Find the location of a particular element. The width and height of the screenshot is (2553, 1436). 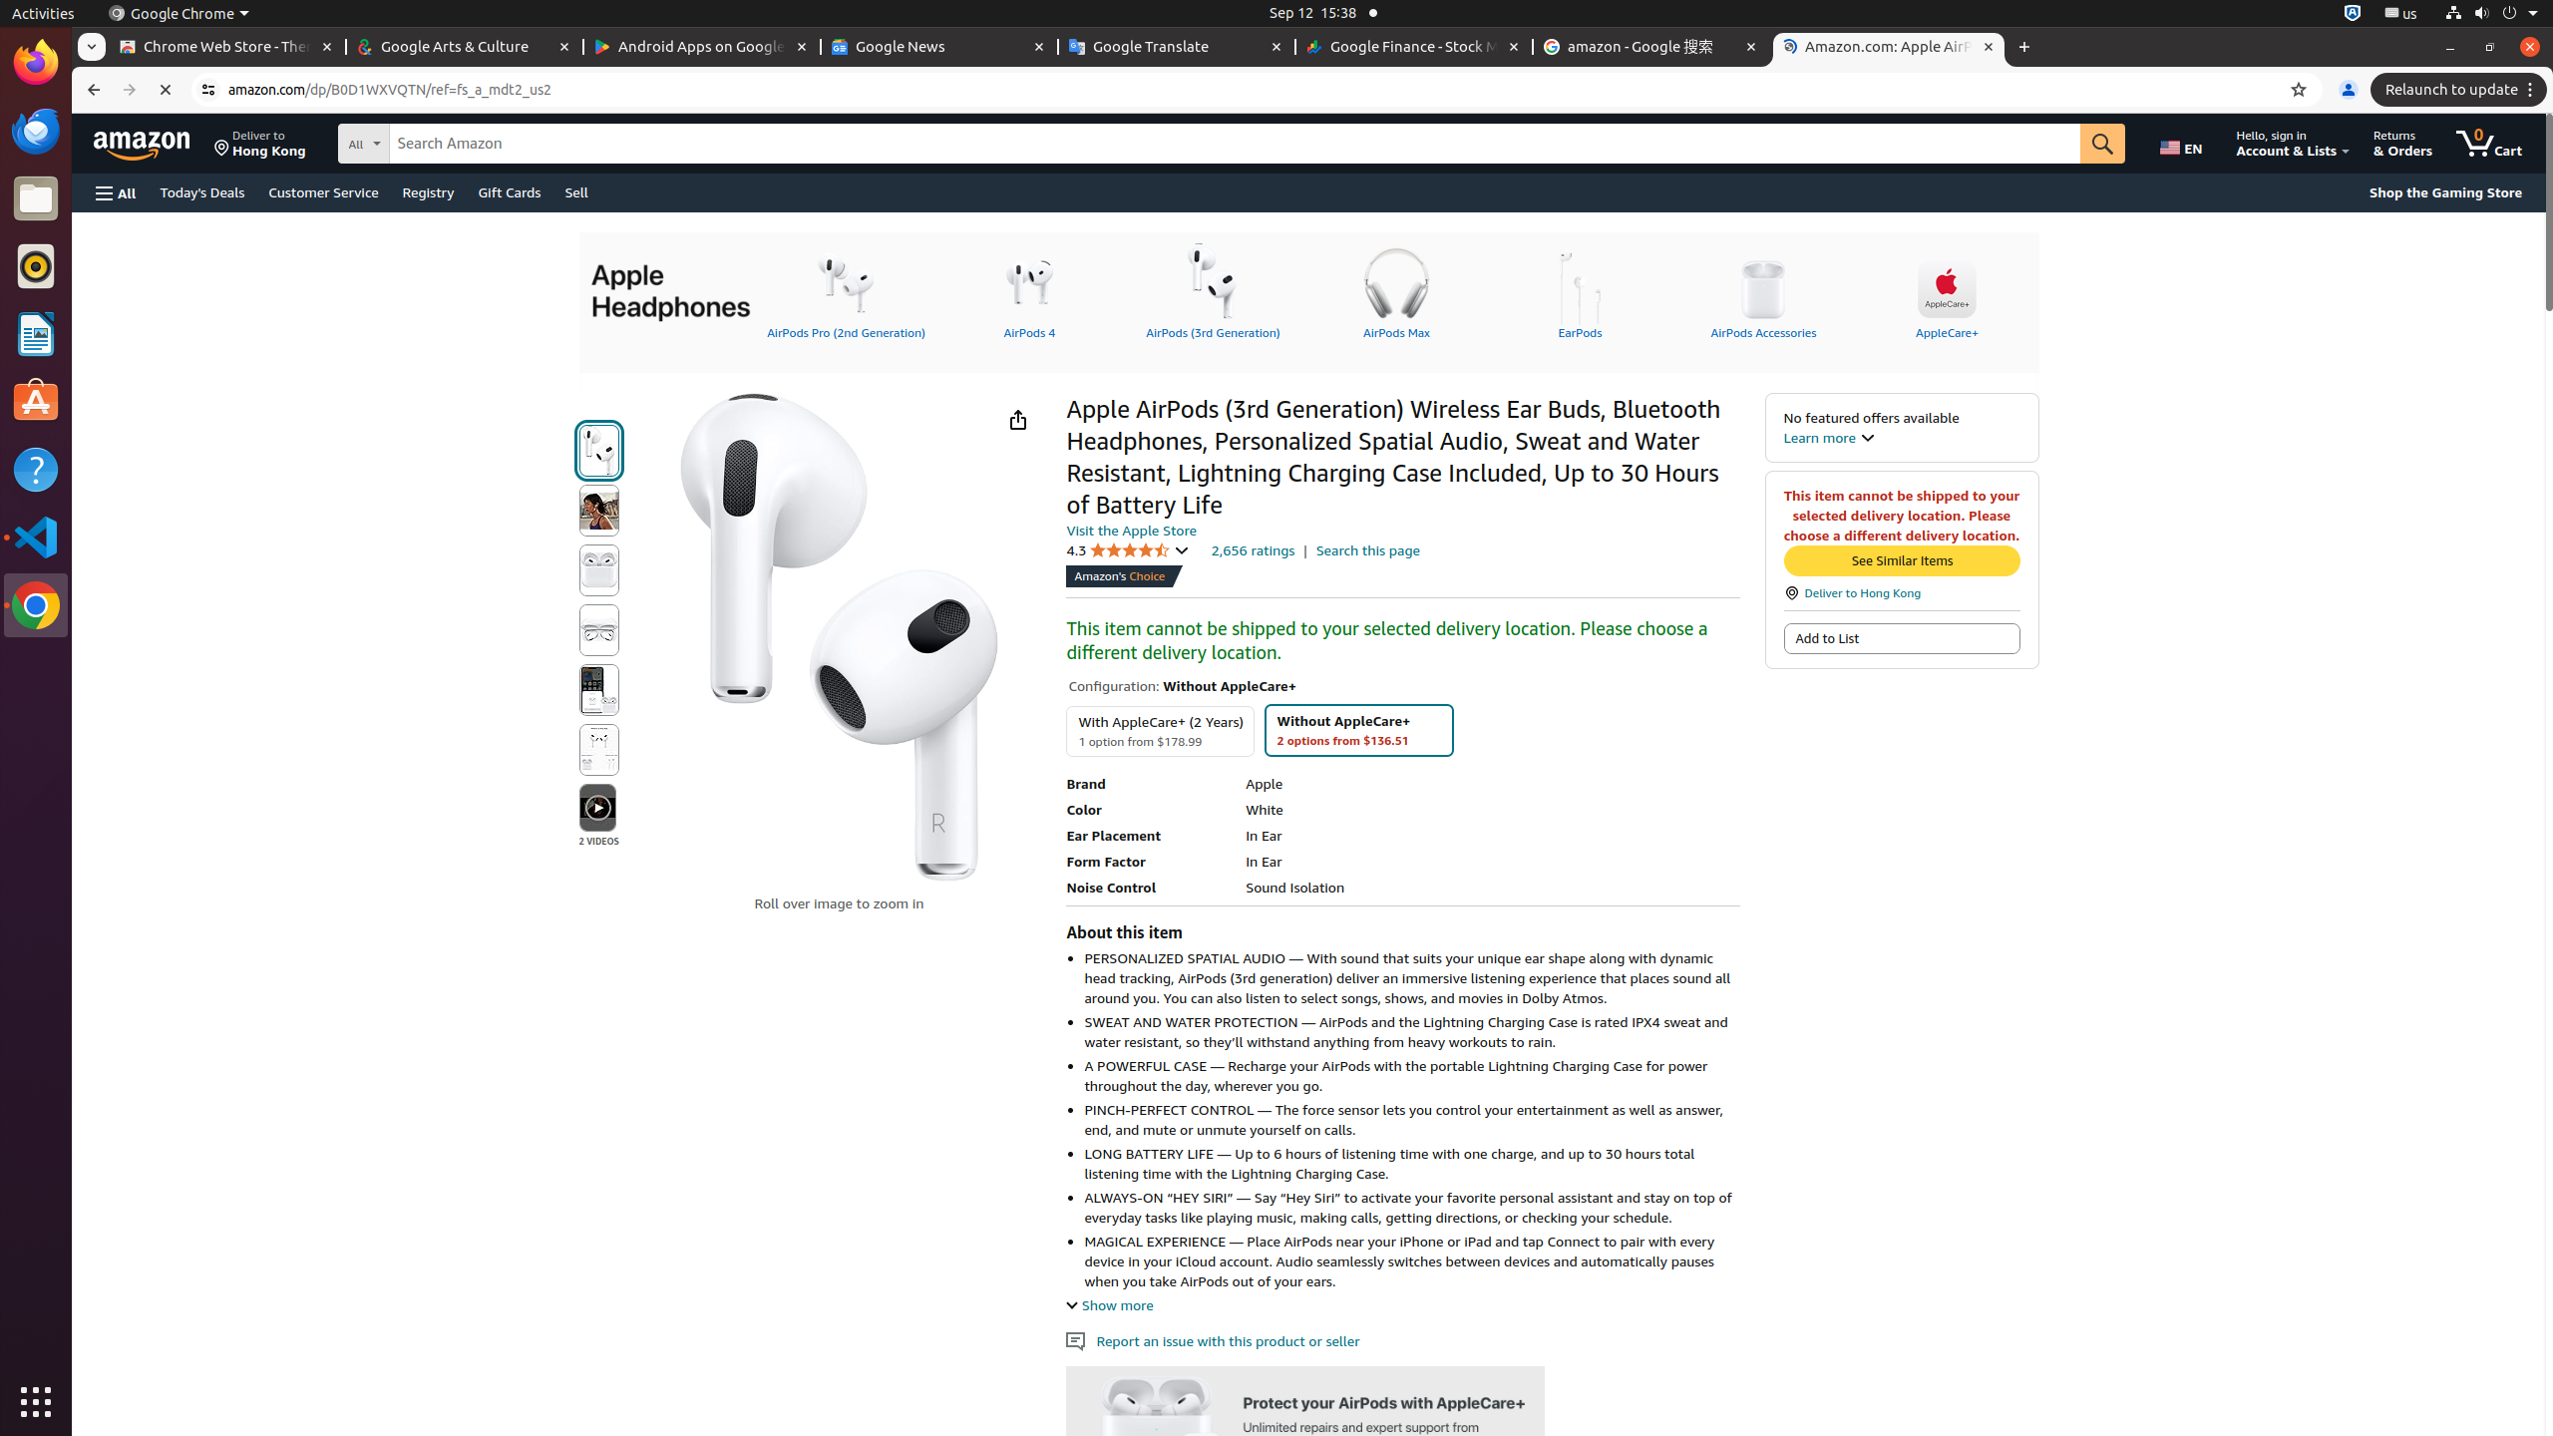

amazon - Google 搜索 - Memory usage - 86.9 MB is located at coordinates (1651, 48).